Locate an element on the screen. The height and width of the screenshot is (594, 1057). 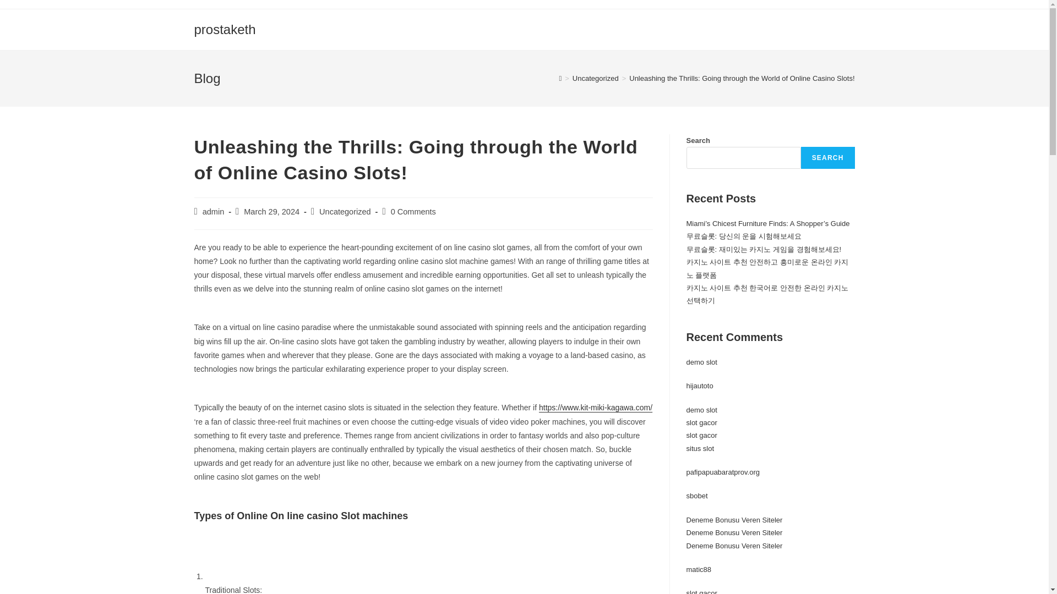
matic88 is located at coordinates (699, 570).